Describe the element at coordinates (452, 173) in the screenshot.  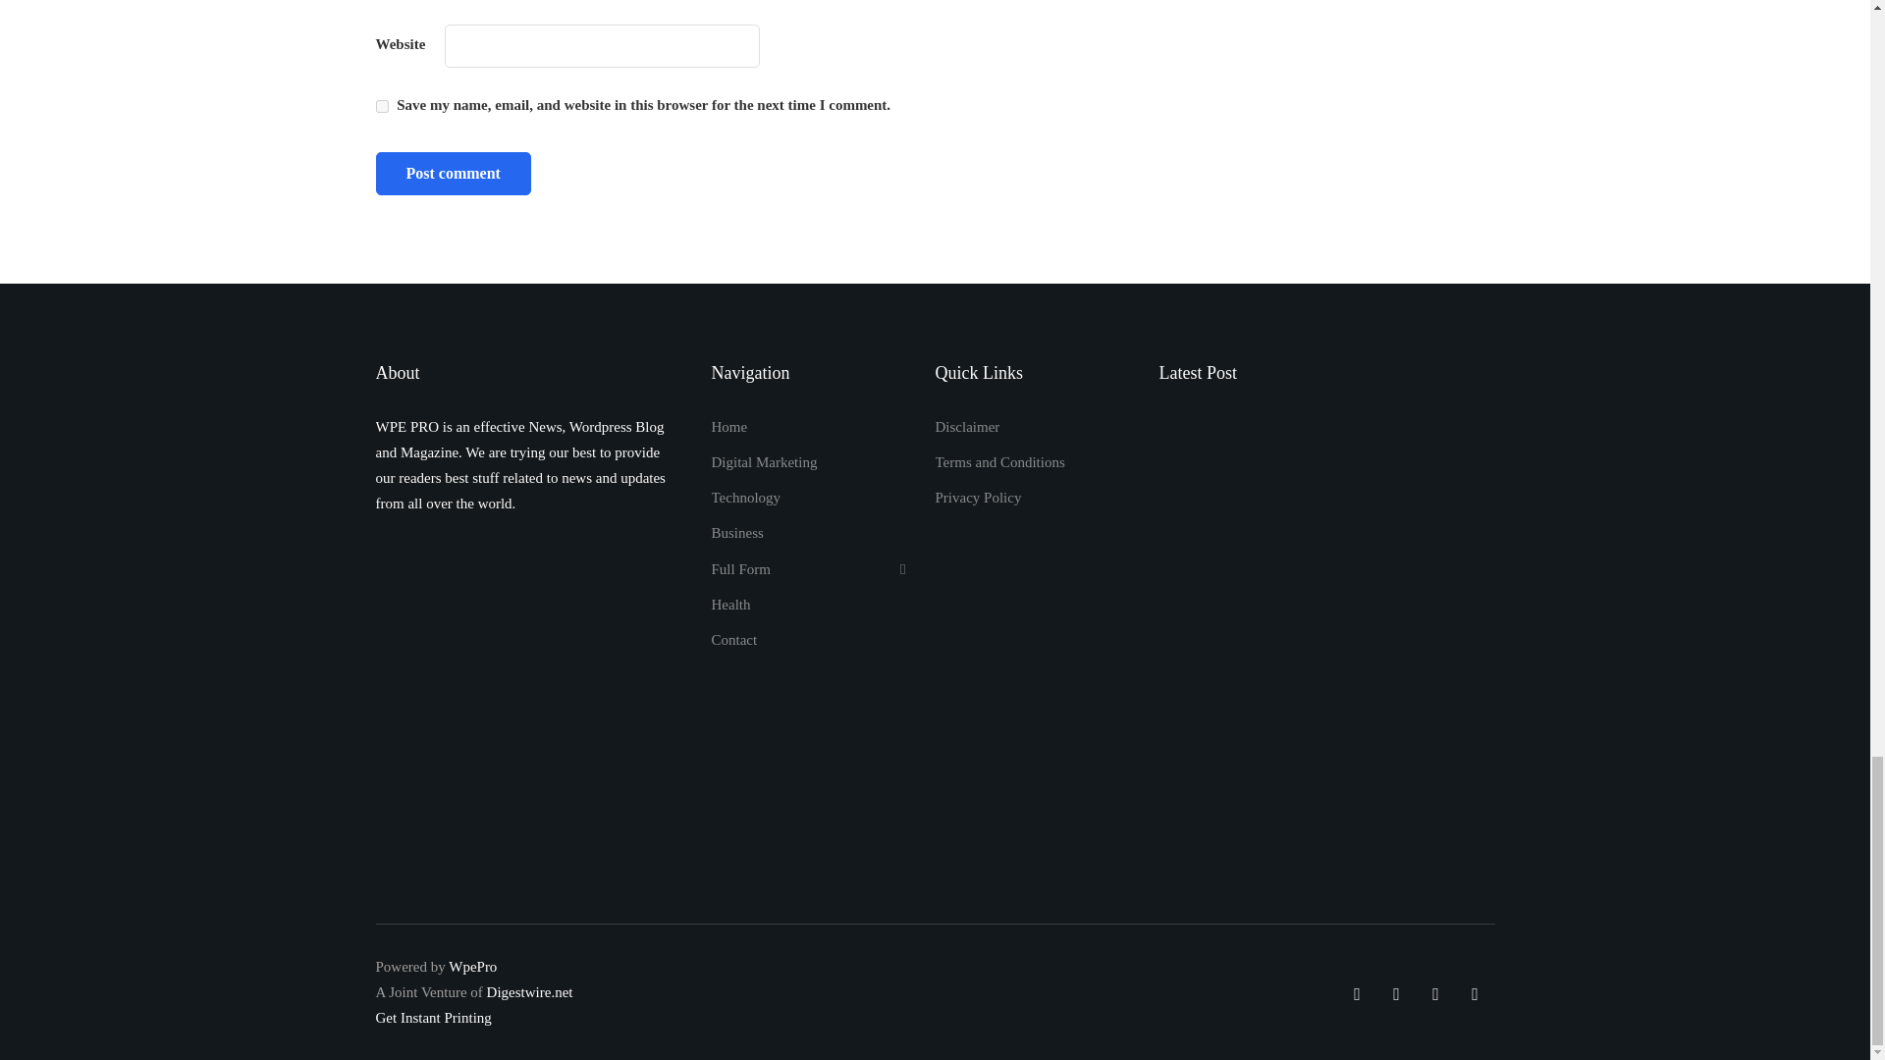
I see `Post comment` at that location.